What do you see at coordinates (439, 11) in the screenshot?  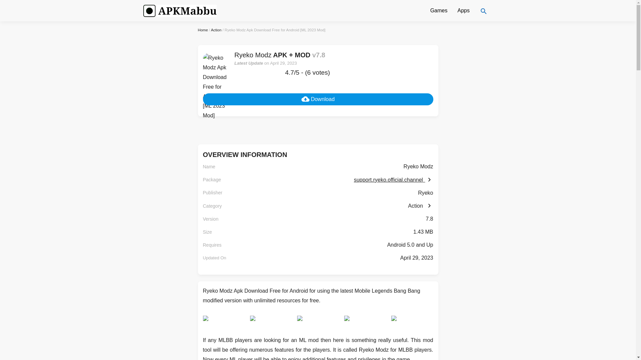 I see `Games` at bounding box center [439, 11].